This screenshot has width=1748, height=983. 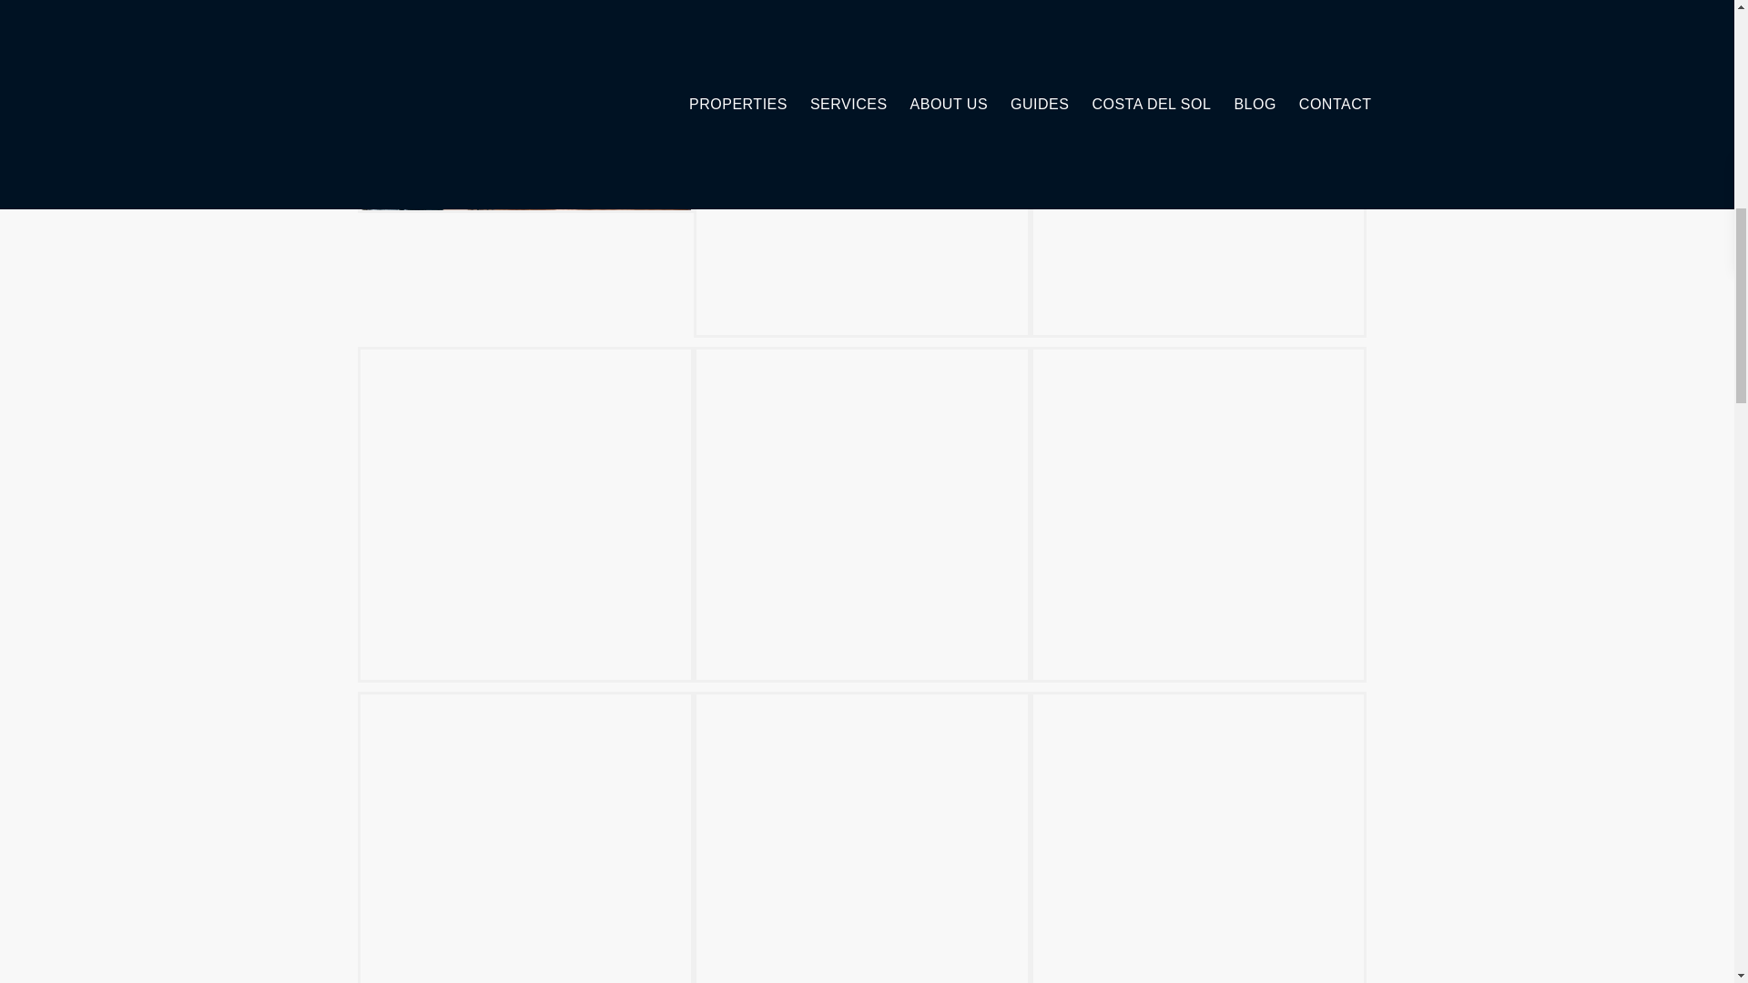 I want to click on Bon Air, Casares, so click(x=862, y=515).